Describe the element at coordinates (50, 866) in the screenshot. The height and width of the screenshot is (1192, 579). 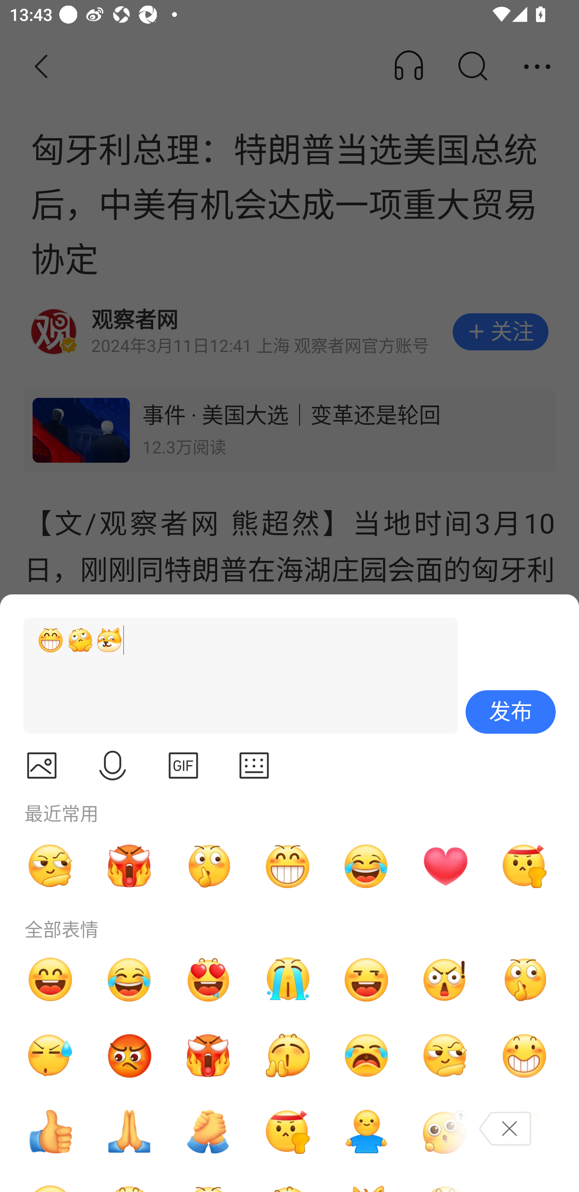
I see `机智` at that location.